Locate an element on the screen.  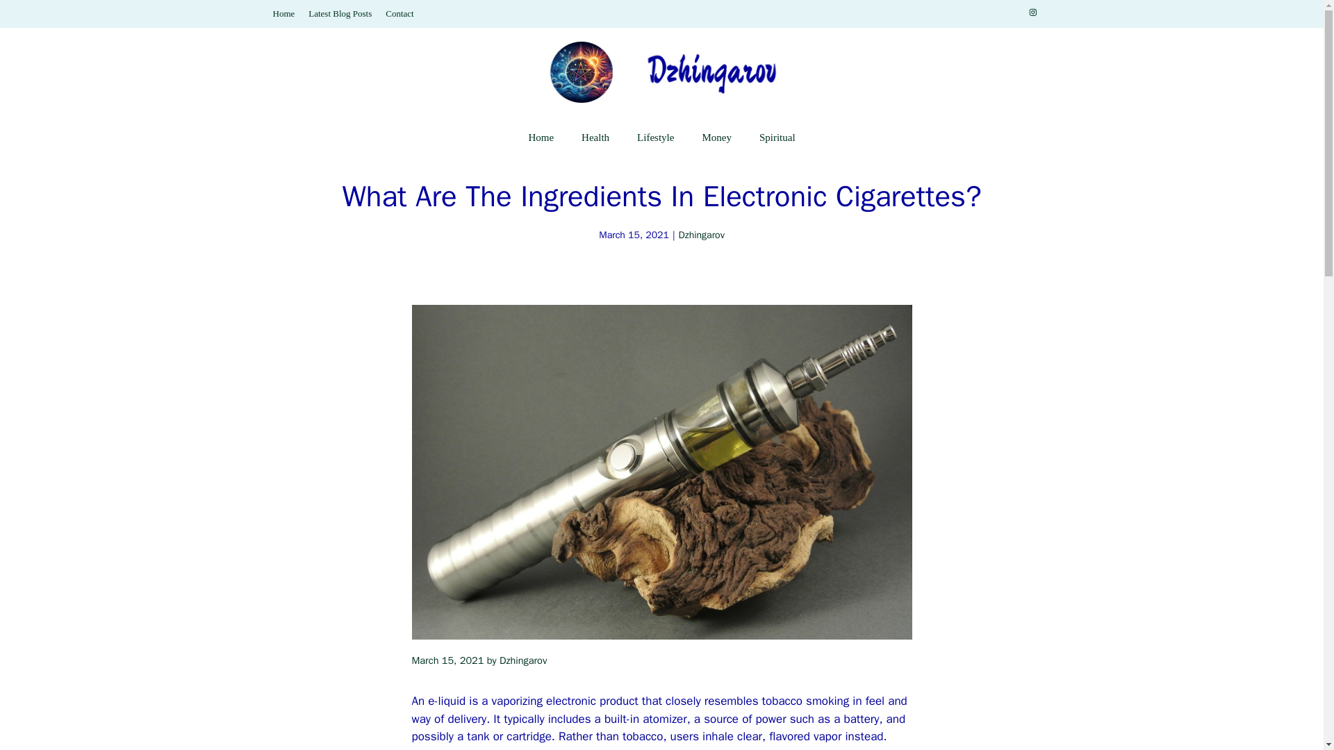
Money is located at coordinates (717, 137).